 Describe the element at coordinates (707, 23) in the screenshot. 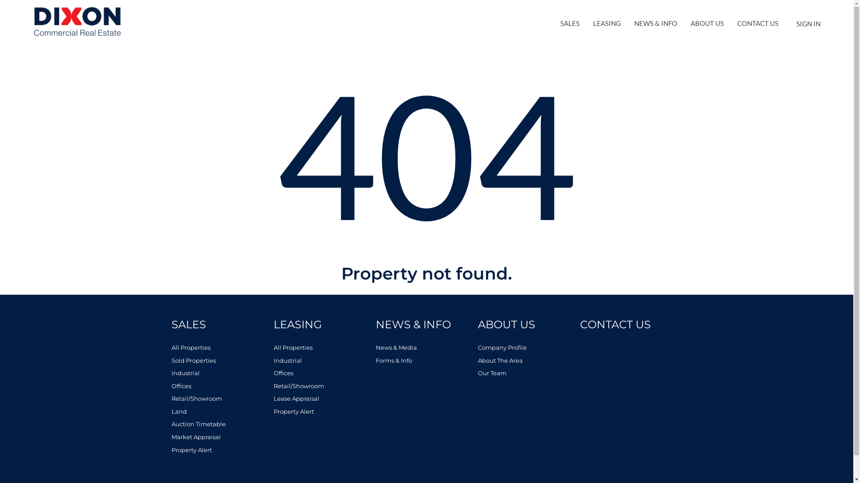

I see `ABOUT US` at that location.